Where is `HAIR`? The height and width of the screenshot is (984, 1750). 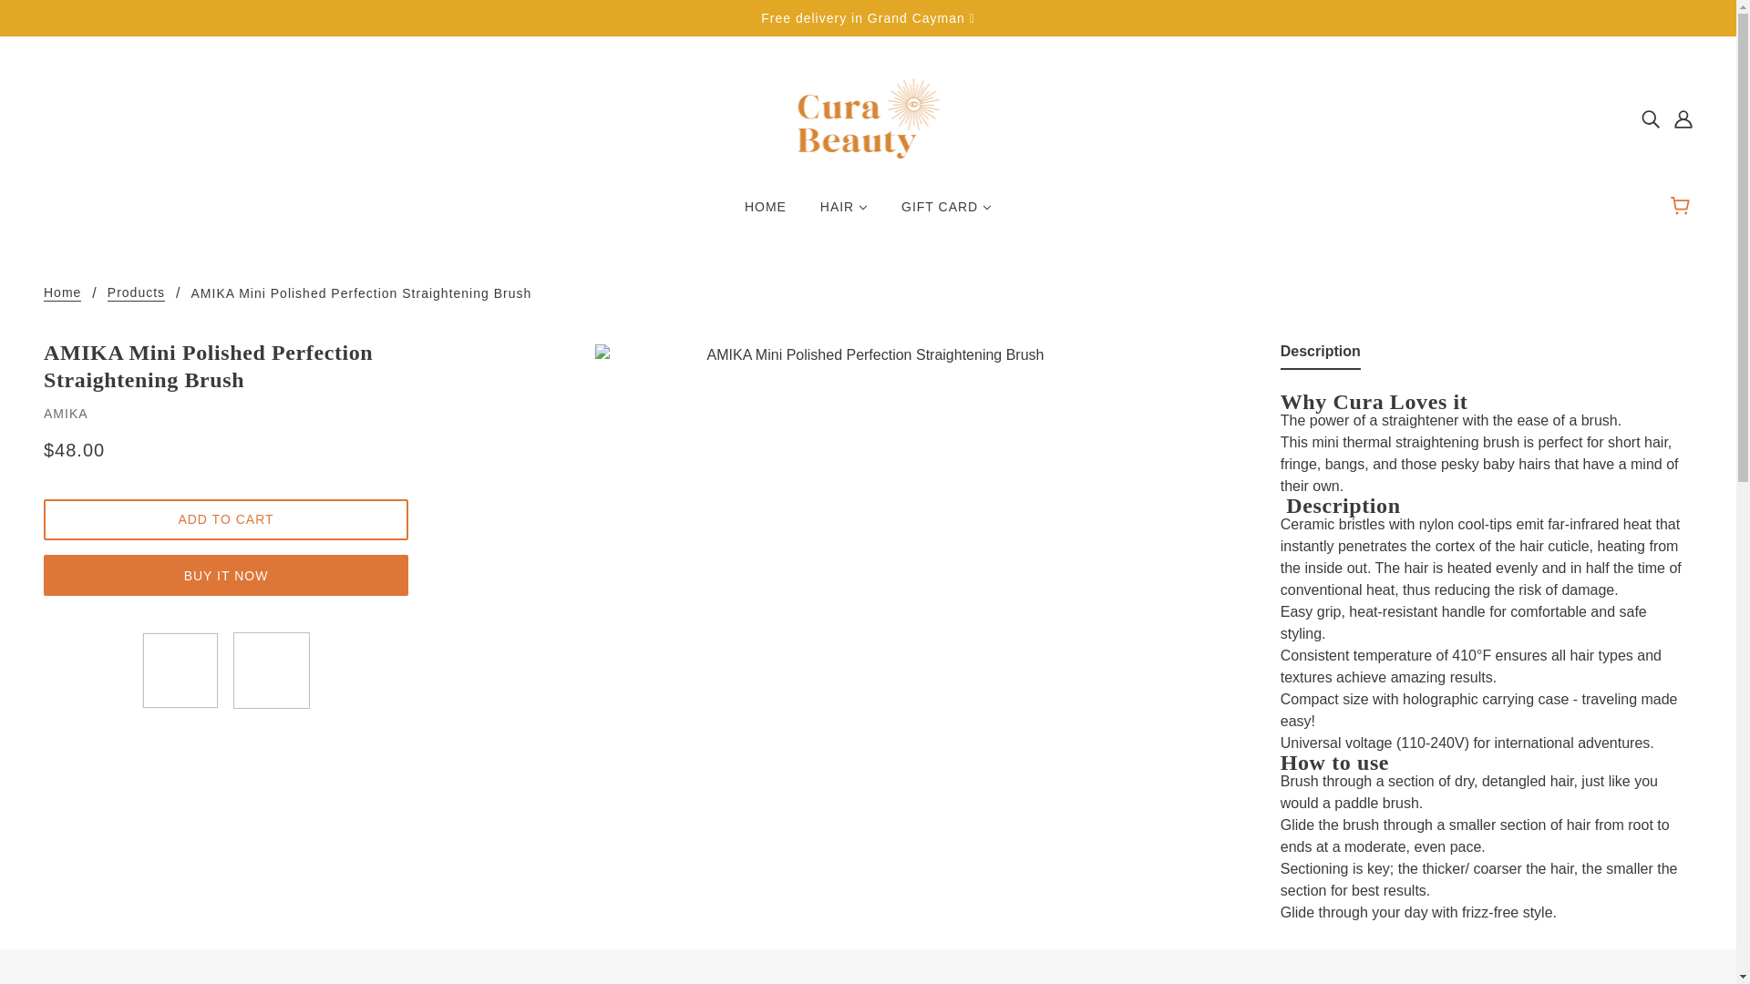
HAIR is located at coordinates (843, 213).